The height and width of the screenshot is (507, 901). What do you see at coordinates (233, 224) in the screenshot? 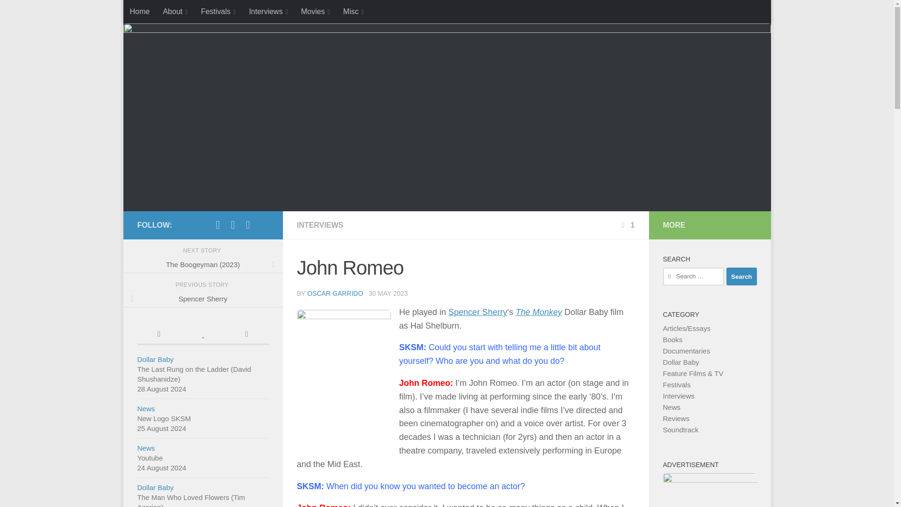
I see `Follow us on twitter` at bounding box center [233, 224].